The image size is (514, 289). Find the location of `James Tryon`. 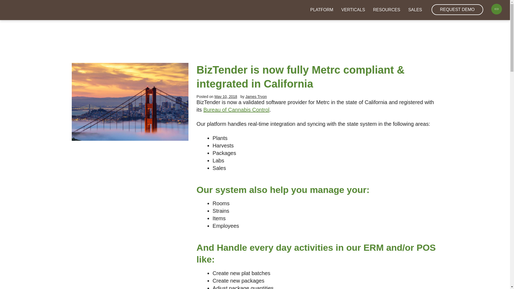

James Tryon is located at coordinates (256, 97).